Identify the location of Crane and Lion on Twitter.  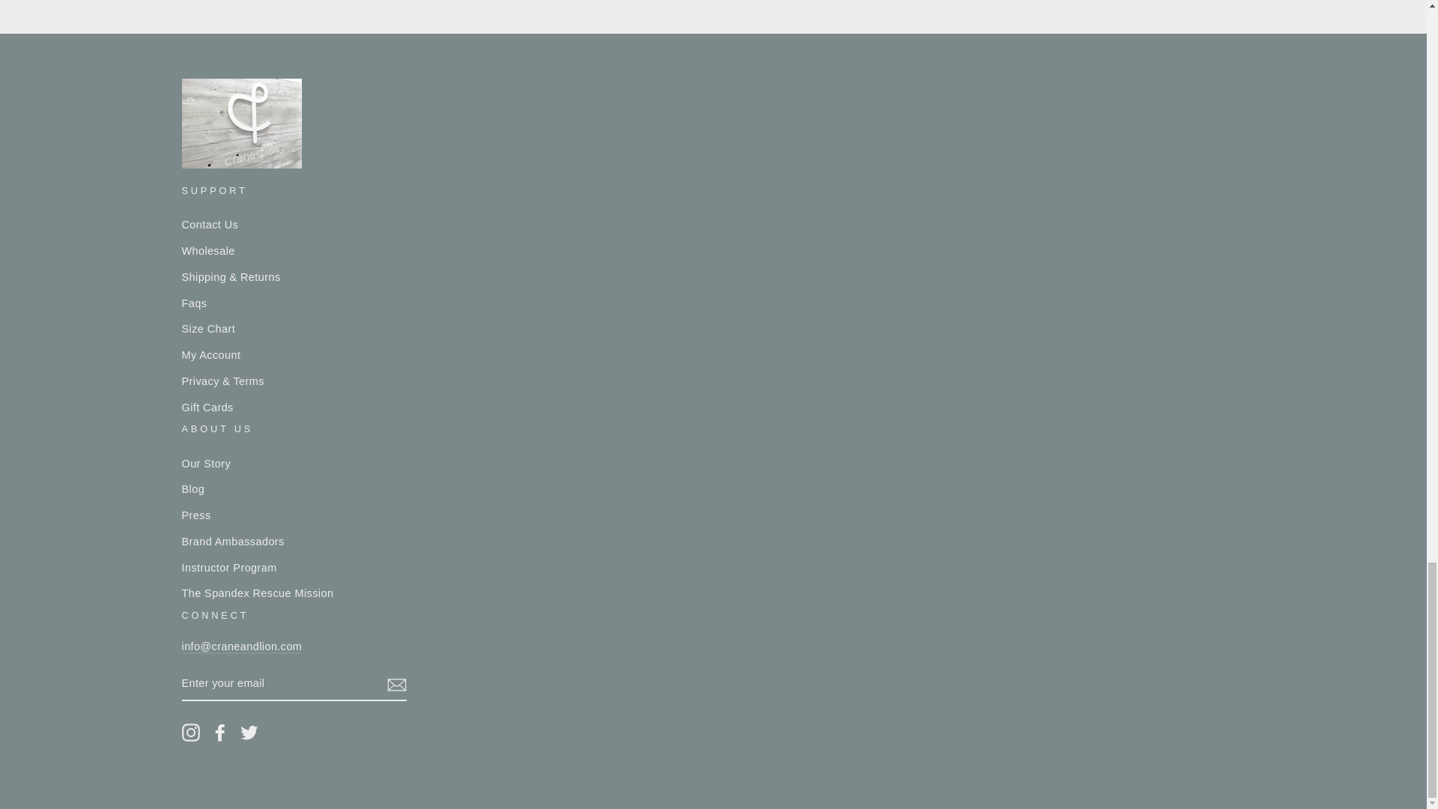
(249, 733).